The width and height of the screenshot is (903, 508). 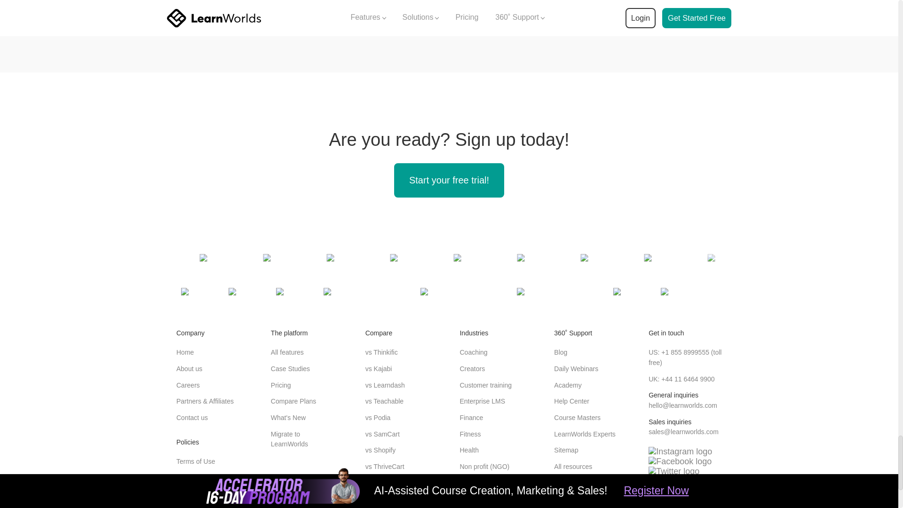 What do you see at coordinates (682, 405) in the screenshot?
I see `send email to LearnWorlds` at bounding box center [682, 405].